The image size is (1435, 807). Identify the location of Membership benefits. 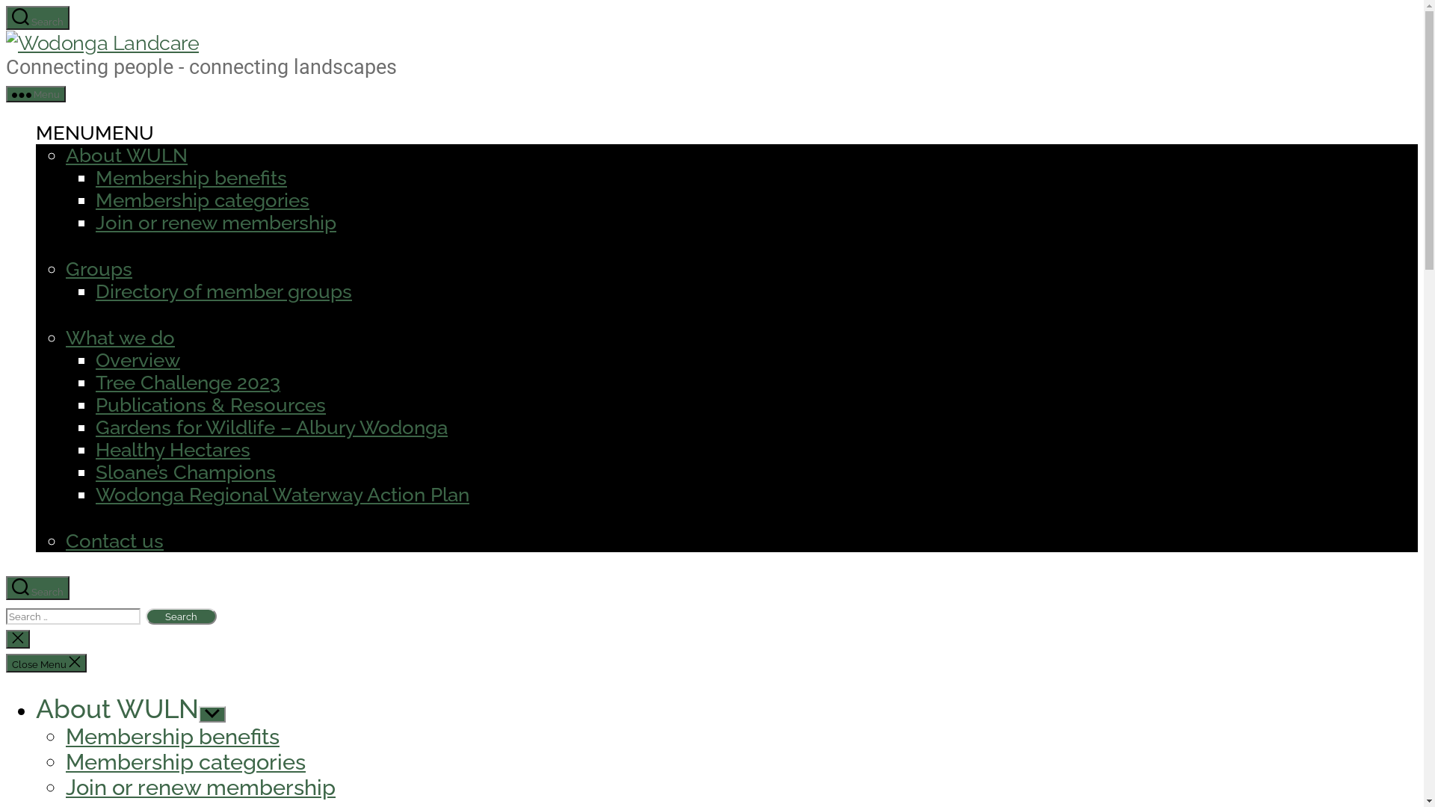
(173, 737).